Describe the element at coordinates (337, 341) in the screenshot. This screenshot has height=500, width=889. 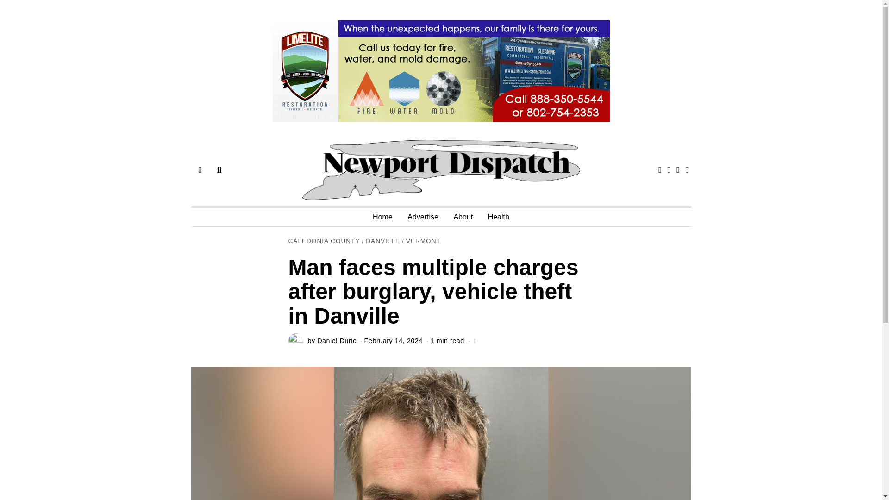
I see `Daniel Duric` at that location.